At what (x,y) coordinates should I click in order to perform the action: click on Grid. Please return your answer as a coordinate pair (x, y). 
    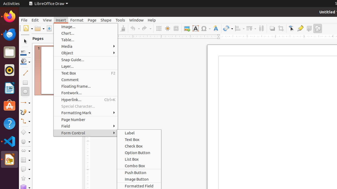
    Looking at the image, I should click on (158, 28).